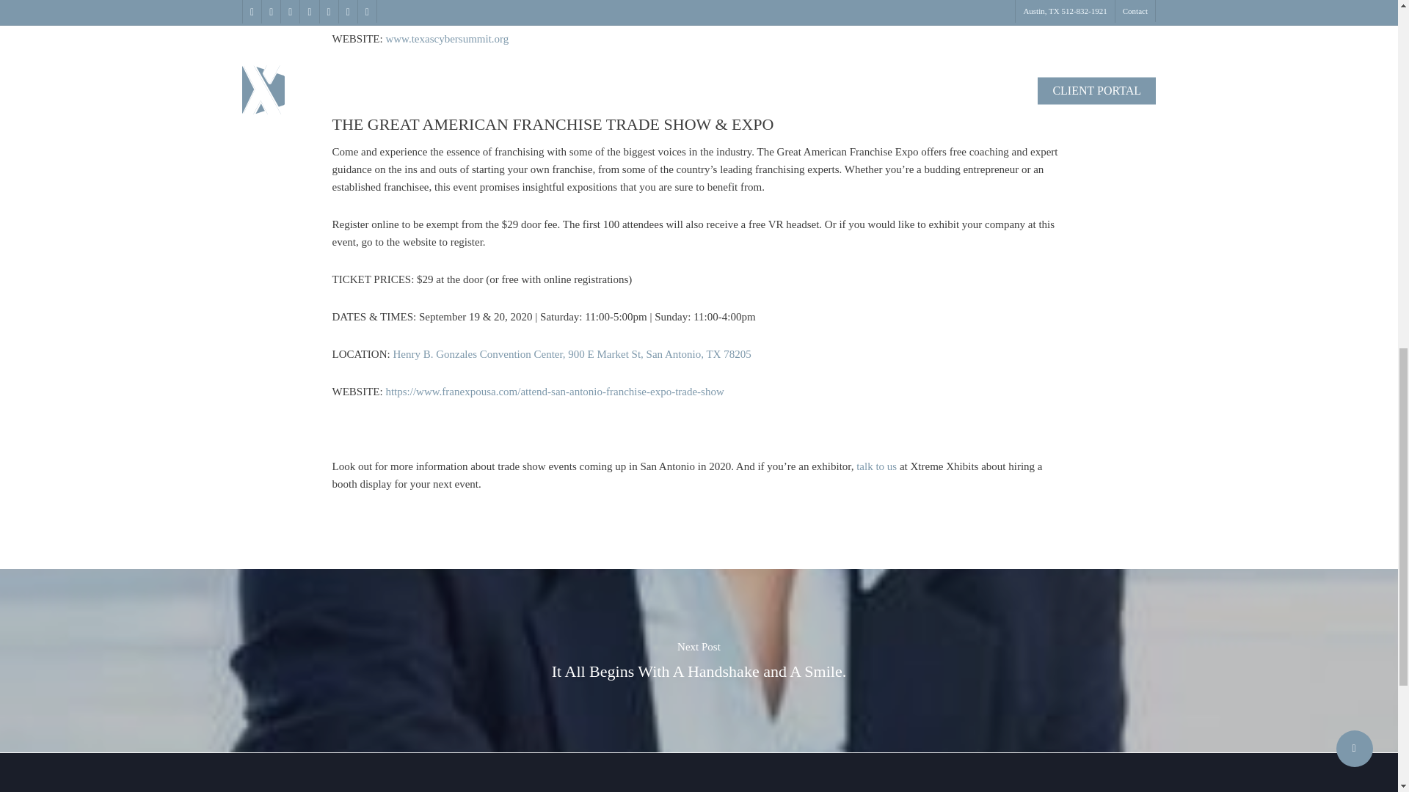 The height and width of the screenshot is (792, 1409). Describe the element at coordinates (876, 466) in the screenshot. I see `talk to us` at that location.